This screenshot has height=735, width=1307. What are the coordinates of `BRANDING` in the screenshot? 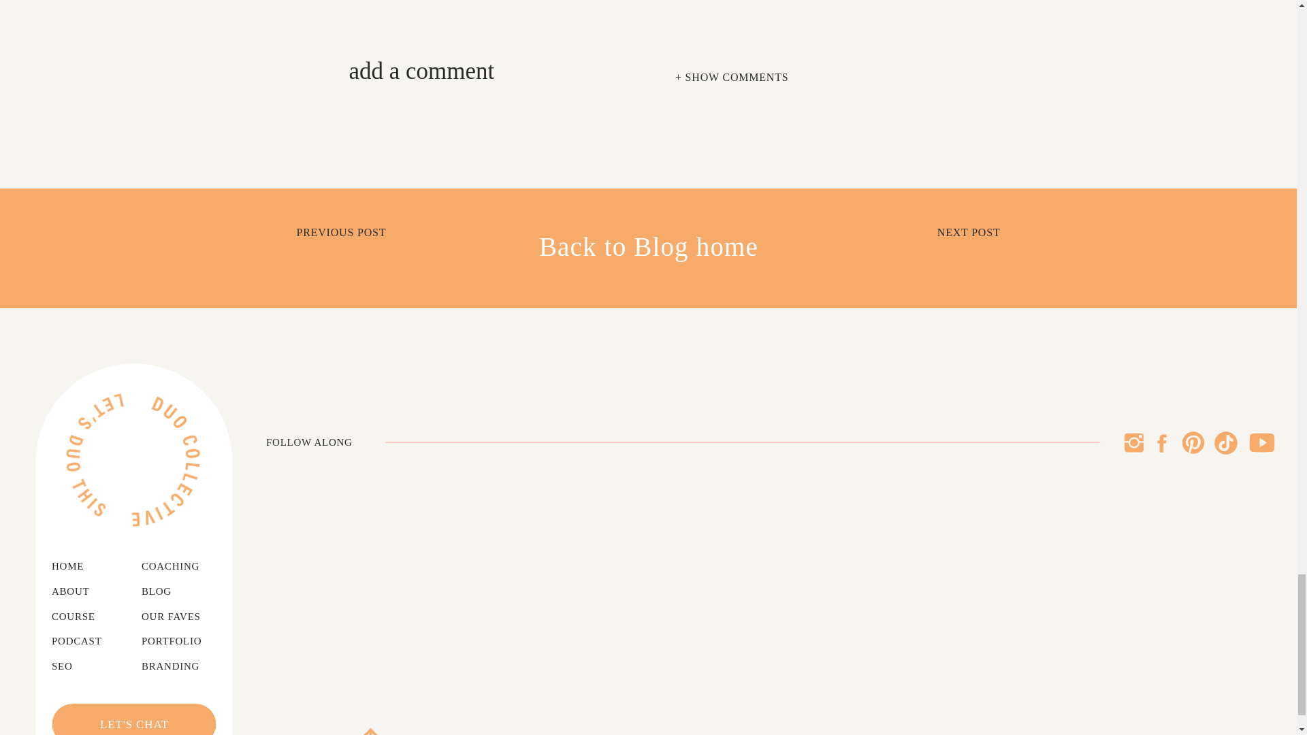 It's located at (180, 667).